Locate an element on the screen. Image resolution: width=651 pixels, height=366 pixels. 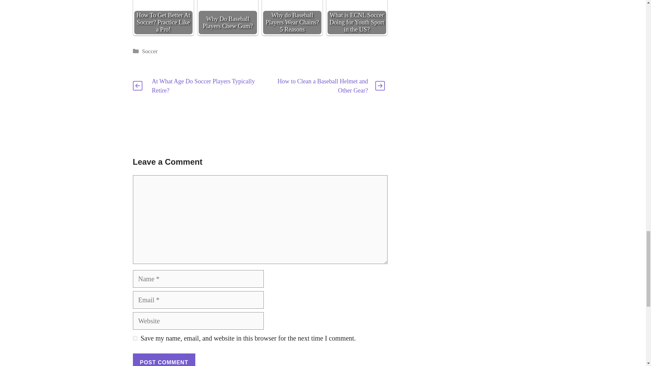
Why Do Baseball Players Chew Gum? is located at coordinates (228, 5).